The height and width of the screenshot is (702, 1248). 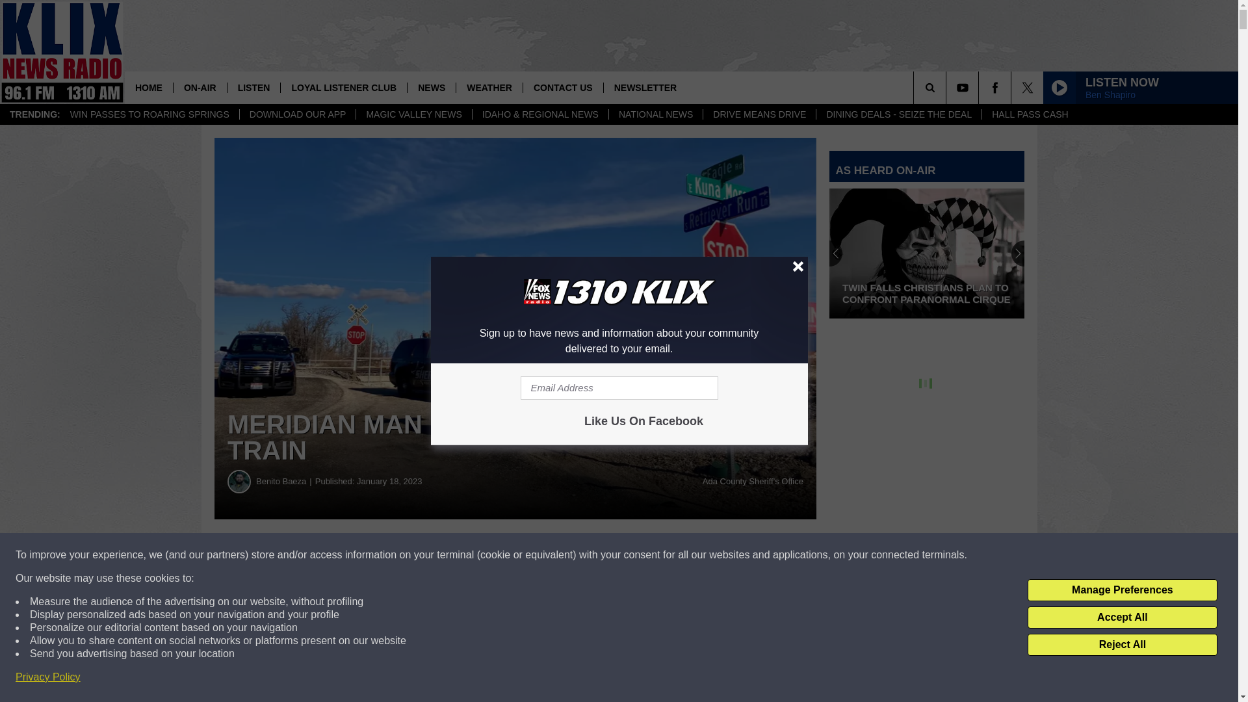 I want to click on Email Address, so click(x=619, y=387).